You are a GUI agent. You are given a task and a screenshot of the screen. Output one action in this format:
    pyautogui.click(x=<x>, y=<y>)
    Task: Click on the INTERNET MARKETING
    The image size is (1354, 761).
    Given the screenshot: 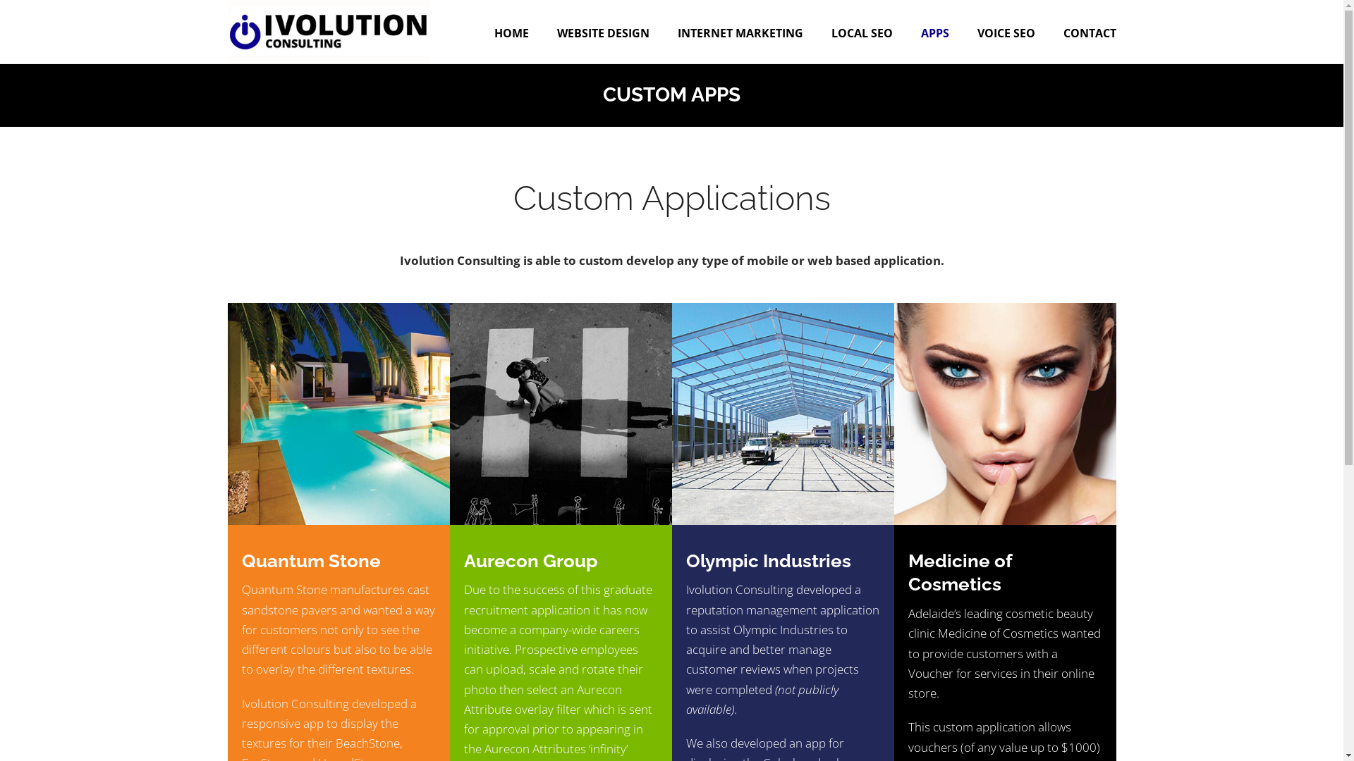 What is the action you would take?
    pyautogui.click(x=740, y=32)
    